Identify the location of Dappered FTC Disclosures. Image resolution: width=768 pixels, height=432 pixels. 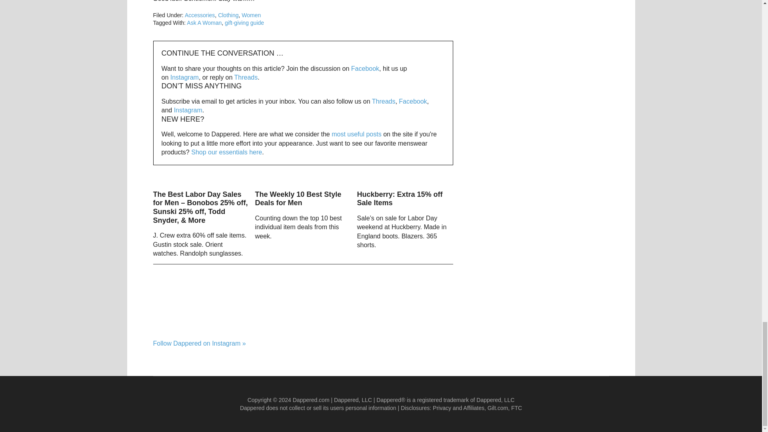
(517, 408).